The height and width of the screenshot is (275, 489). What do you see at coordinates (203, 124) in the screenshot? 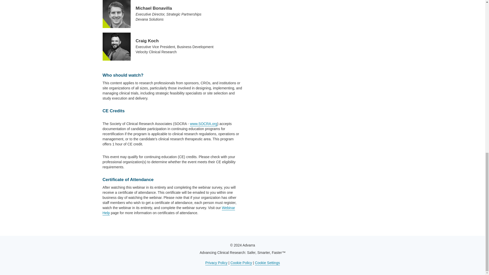
I see `www.SOCRA.org` at bounding box center [203, 124].